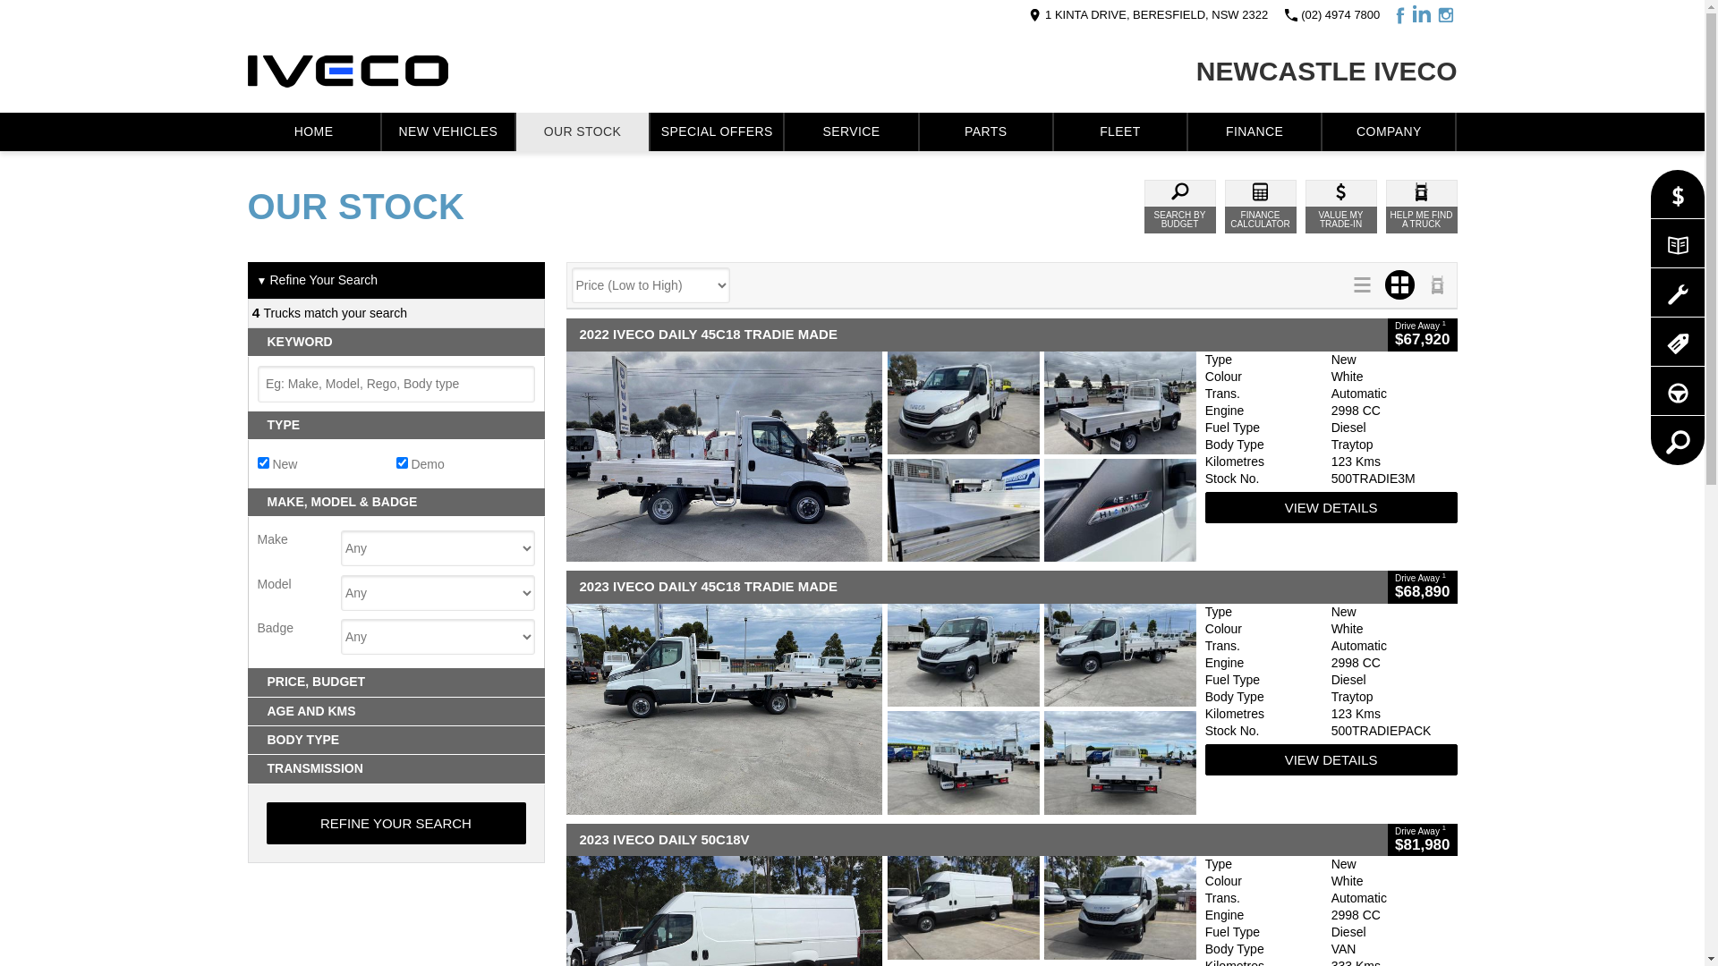  Describe the element at coordinates (1421, 207) in the screenshot. I see `HELP ME FIND A TRUCK` at that location.